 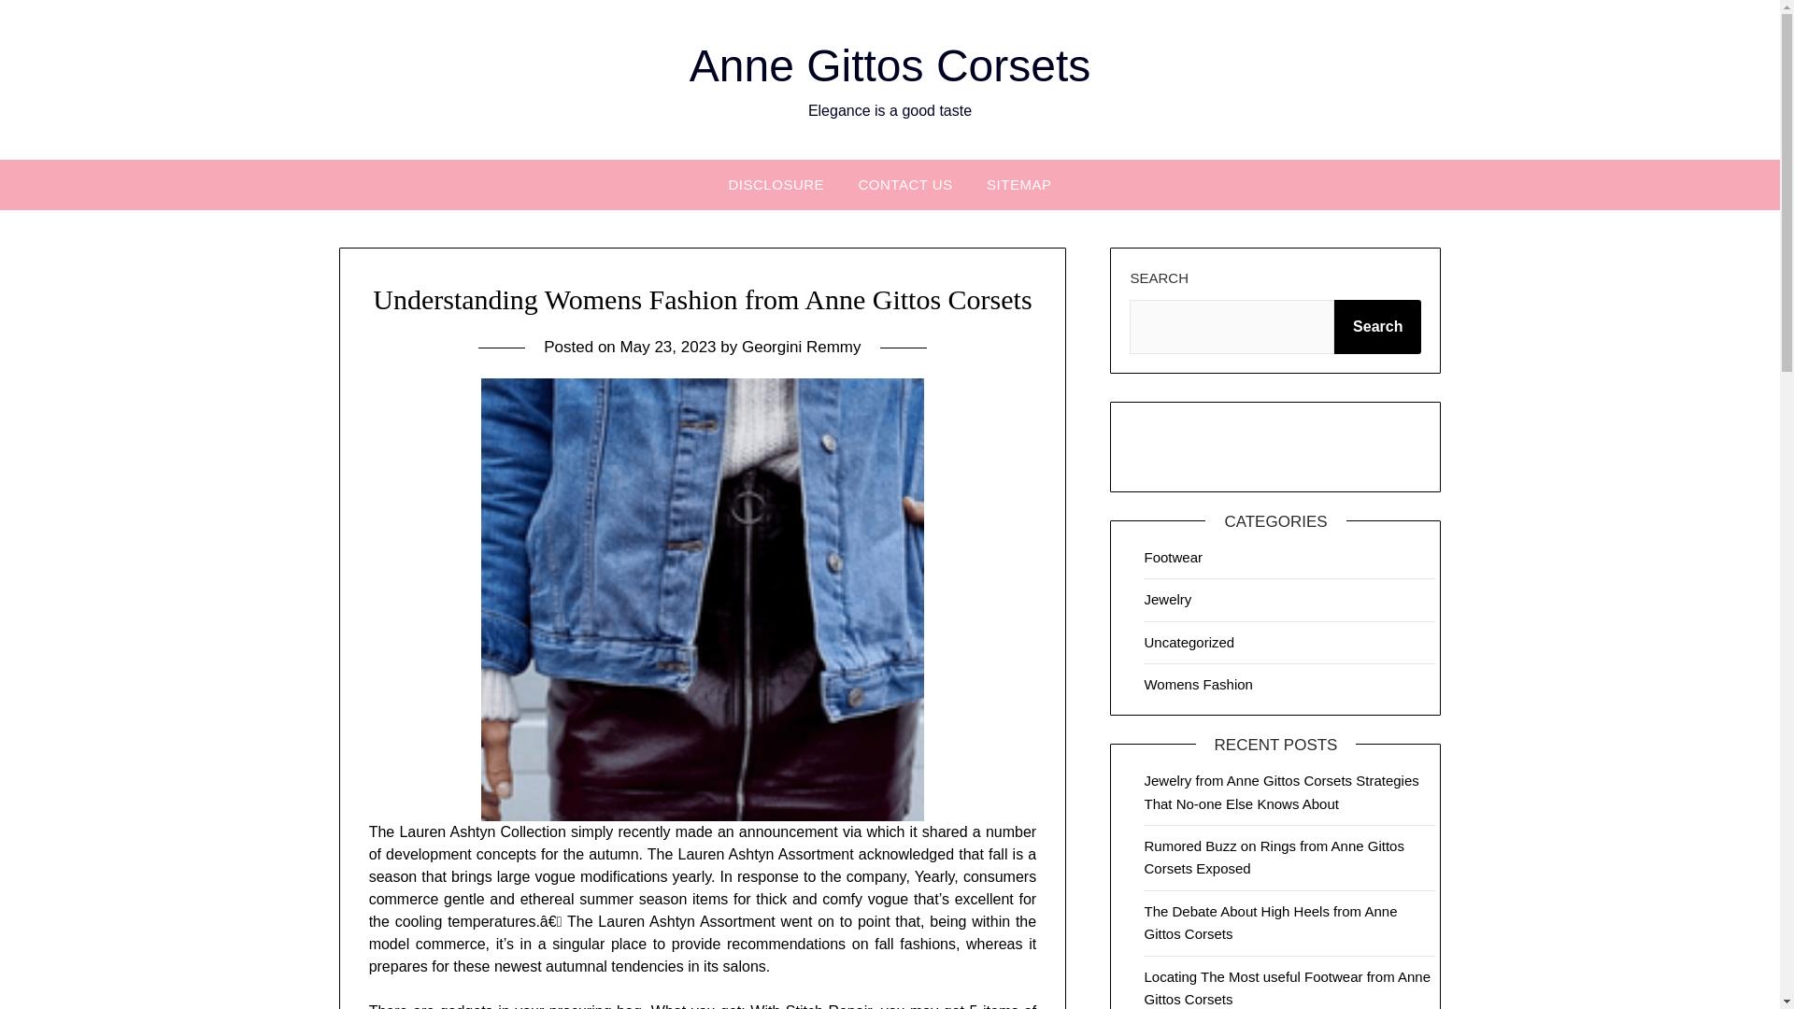 What do you see at coordinates (1189, 641) in the screenshot?
I see `Uncategorized` at bounding box center [1189, 641].